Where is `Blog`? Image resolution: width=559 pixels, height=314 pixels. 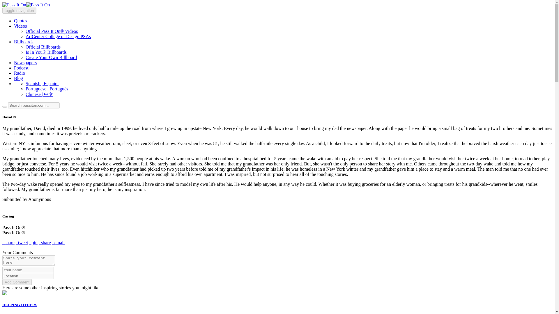 Blog is located at coordinates (18, 78).